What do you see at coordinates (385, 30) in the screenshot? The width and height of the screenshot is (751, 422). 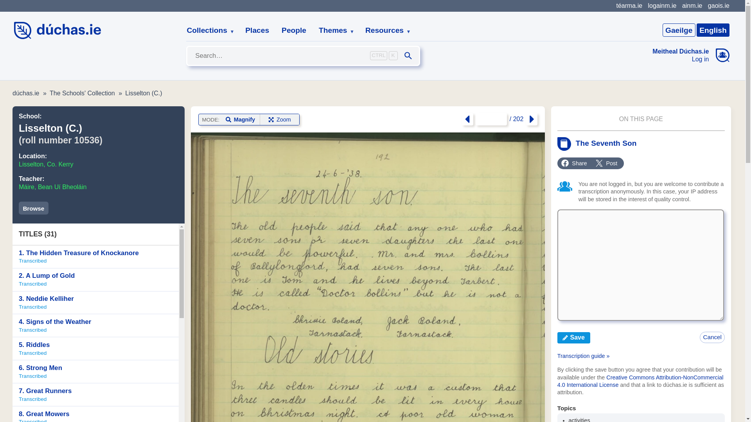 I see `Collections` at bounding box center [385, 30].